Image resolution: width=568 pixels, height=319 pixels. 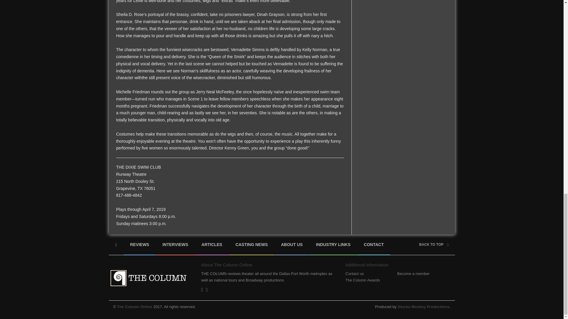 What do you see at coordinates (175, 245) in the screenshot?
I see `INTERVIEWS` at bounding box center [175, 245].